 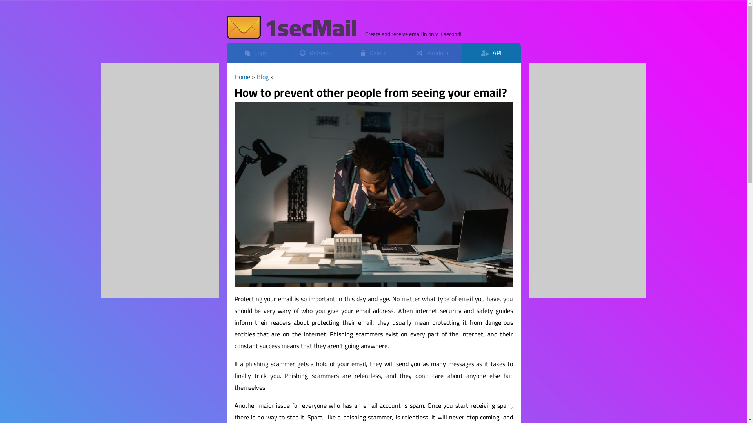 What do you see at coordinates (433, 53) in the screenshot?
I see `Random` at bounding box center [433, 53].